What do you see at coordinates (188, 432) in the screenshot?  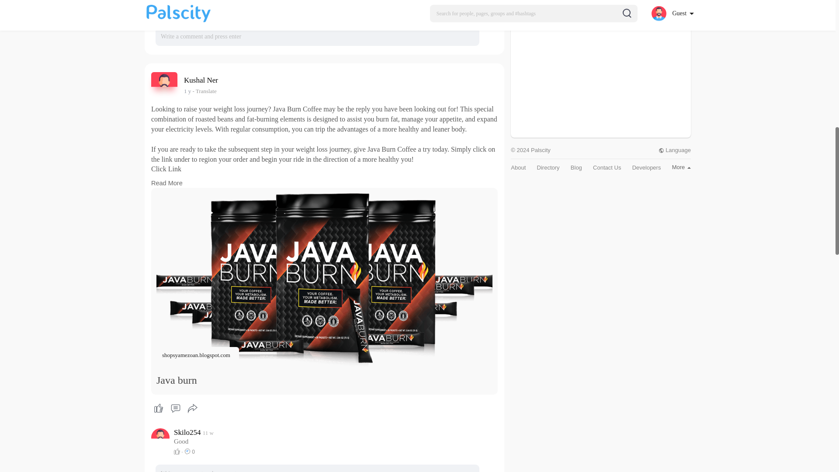 I see `Read More` at bounding box center [188, 432].